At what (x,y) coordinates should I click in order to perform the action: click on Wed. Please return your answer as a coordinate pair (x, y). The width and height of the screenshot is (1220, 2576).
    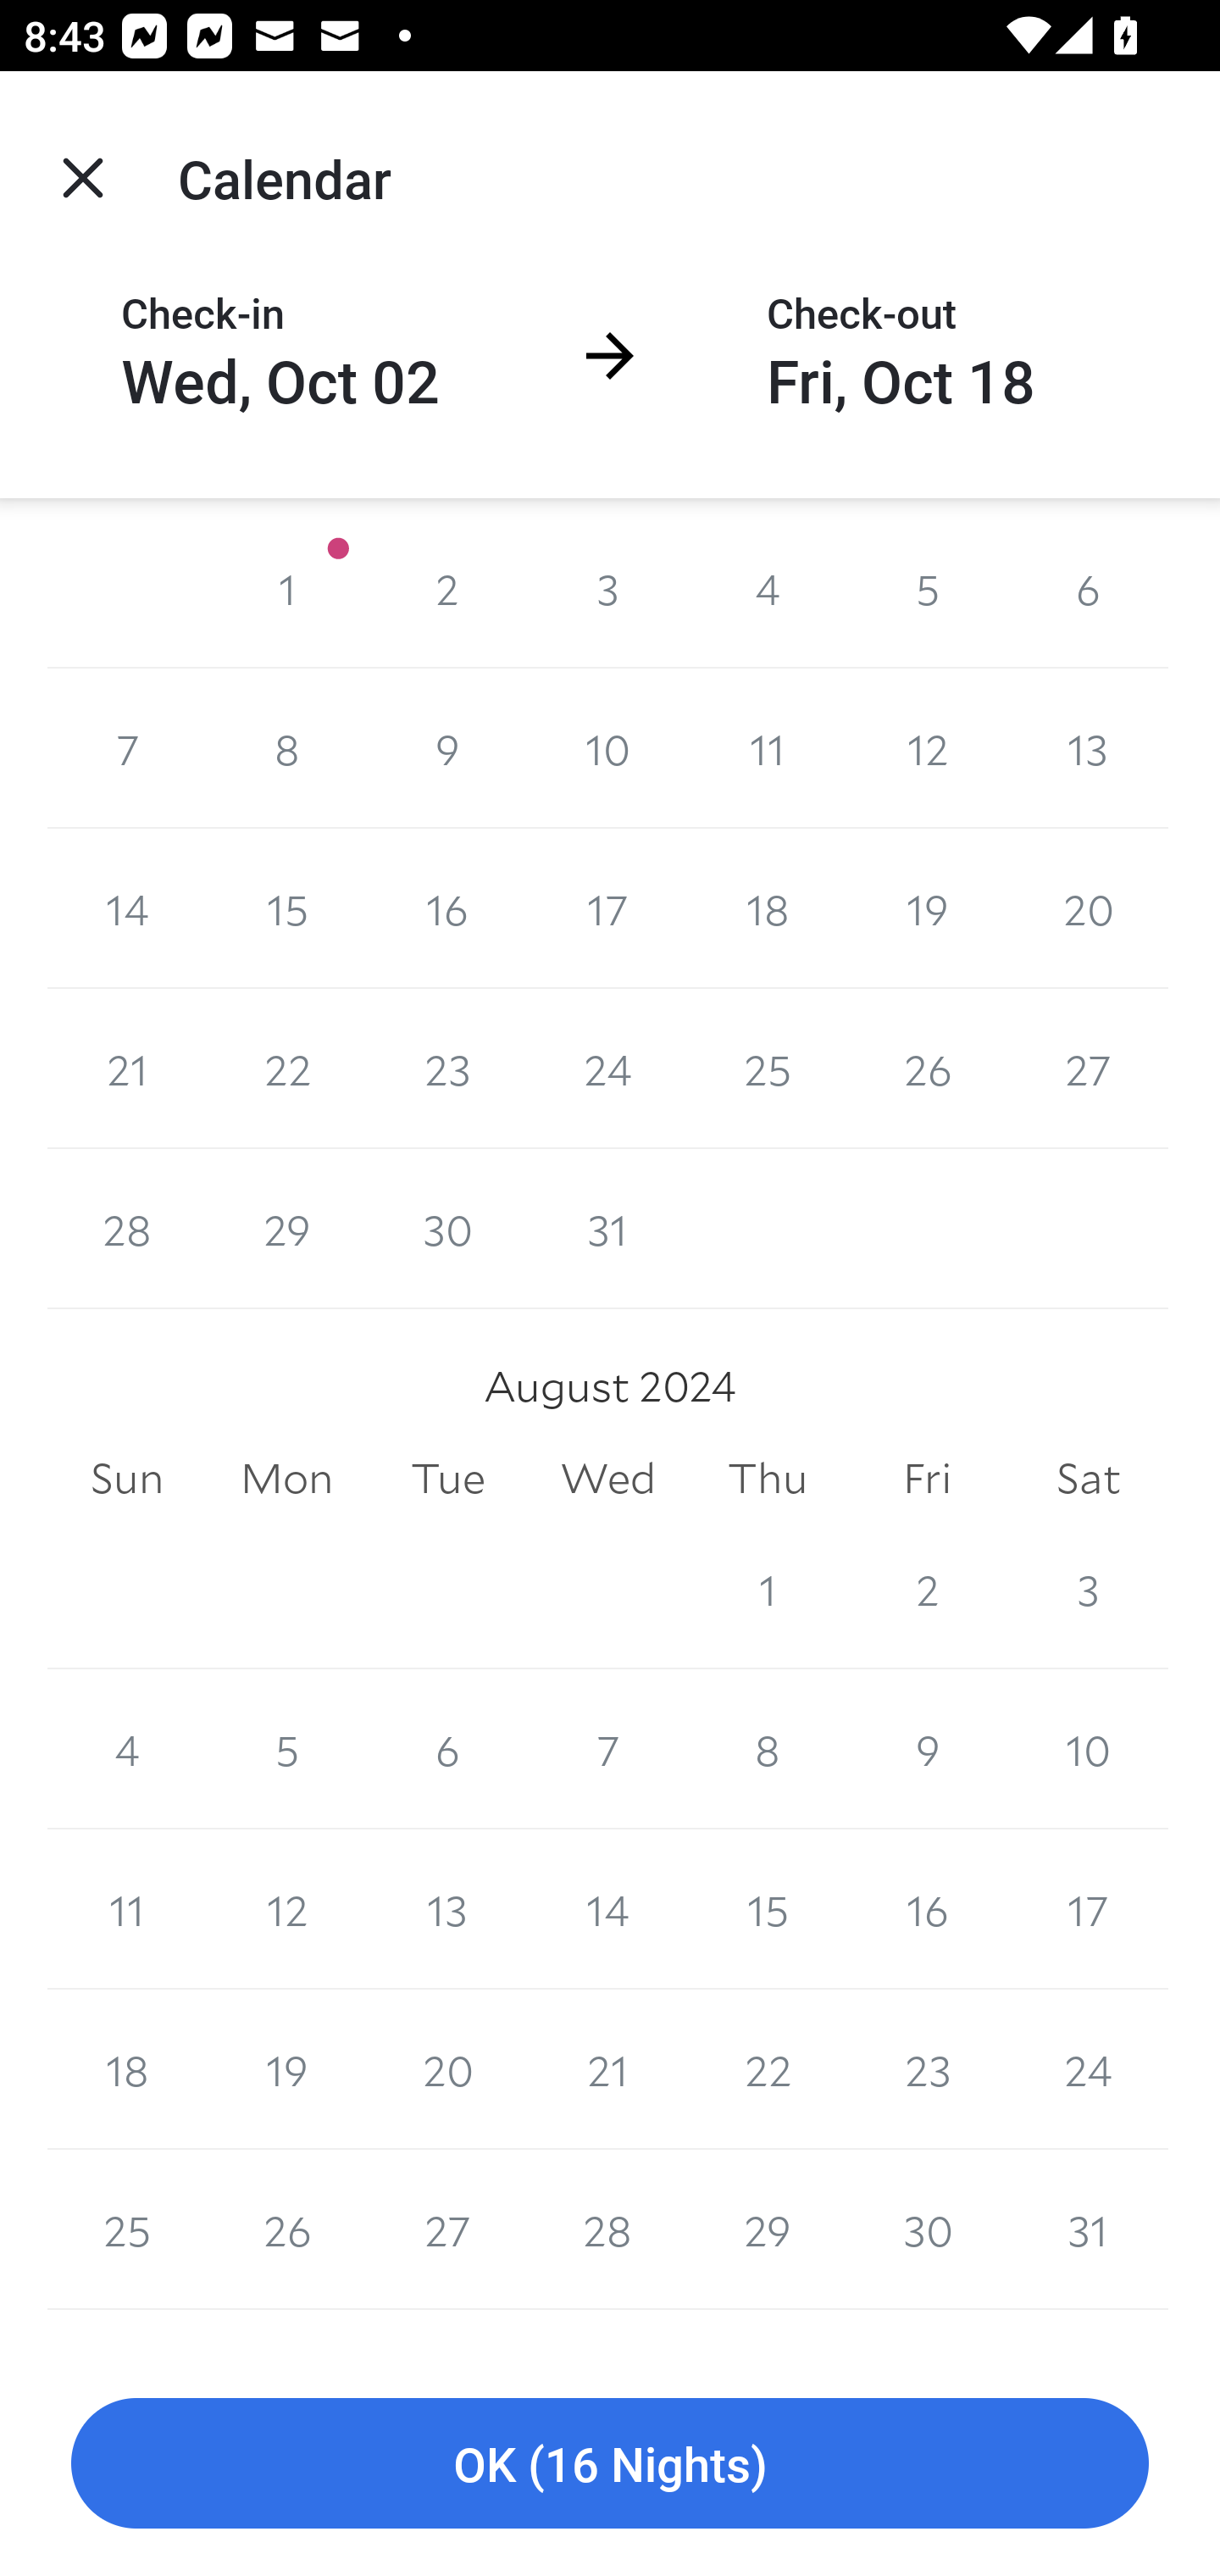
    Looking at the image, I should click on (608, 1478).